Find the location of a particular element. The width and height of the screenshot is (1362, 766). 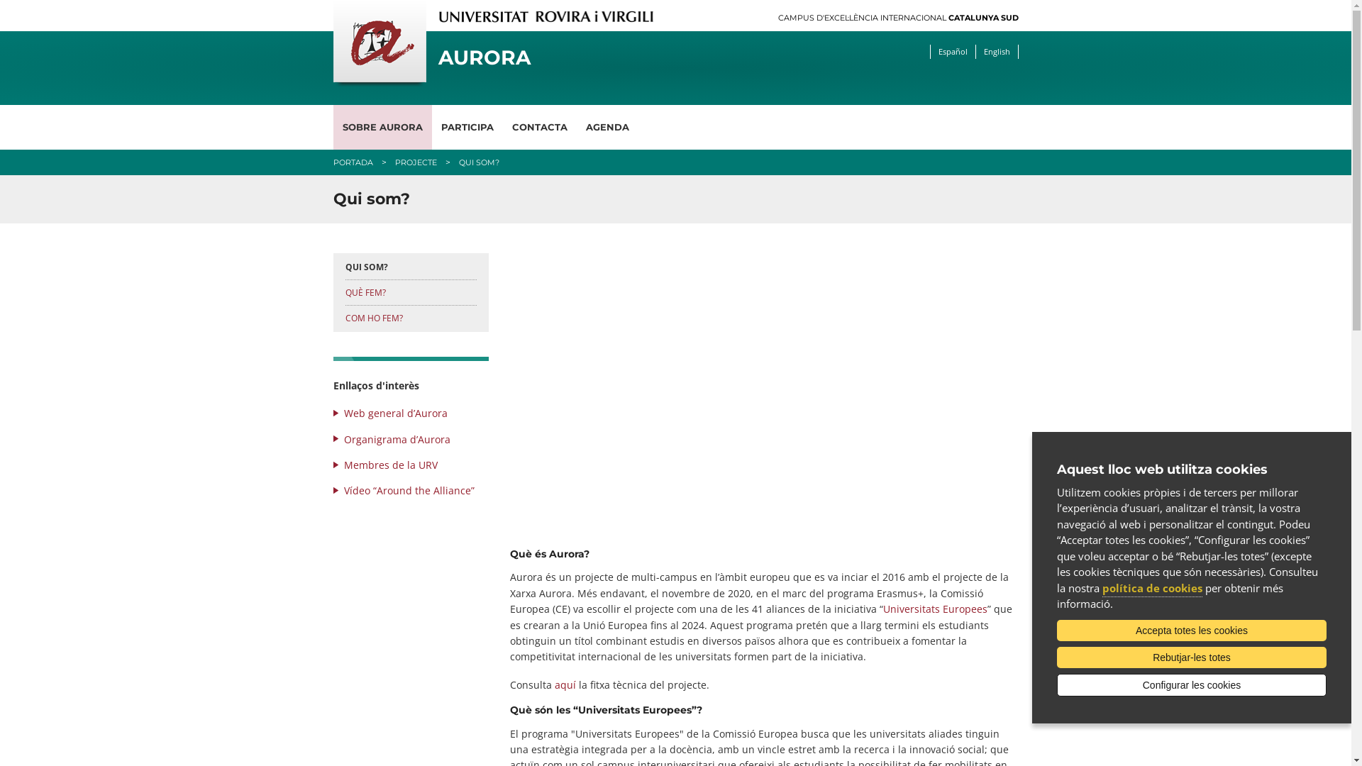

SOBRE AURORA is located at coordinates (383, 128).